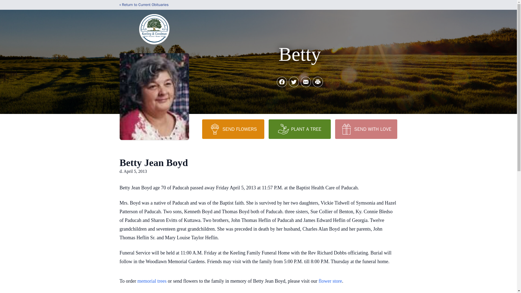 This screenshot has height=293, width=521. Describe the element at coordinates (152, 281) in the screenshot. I see `memorial trees` at that location.